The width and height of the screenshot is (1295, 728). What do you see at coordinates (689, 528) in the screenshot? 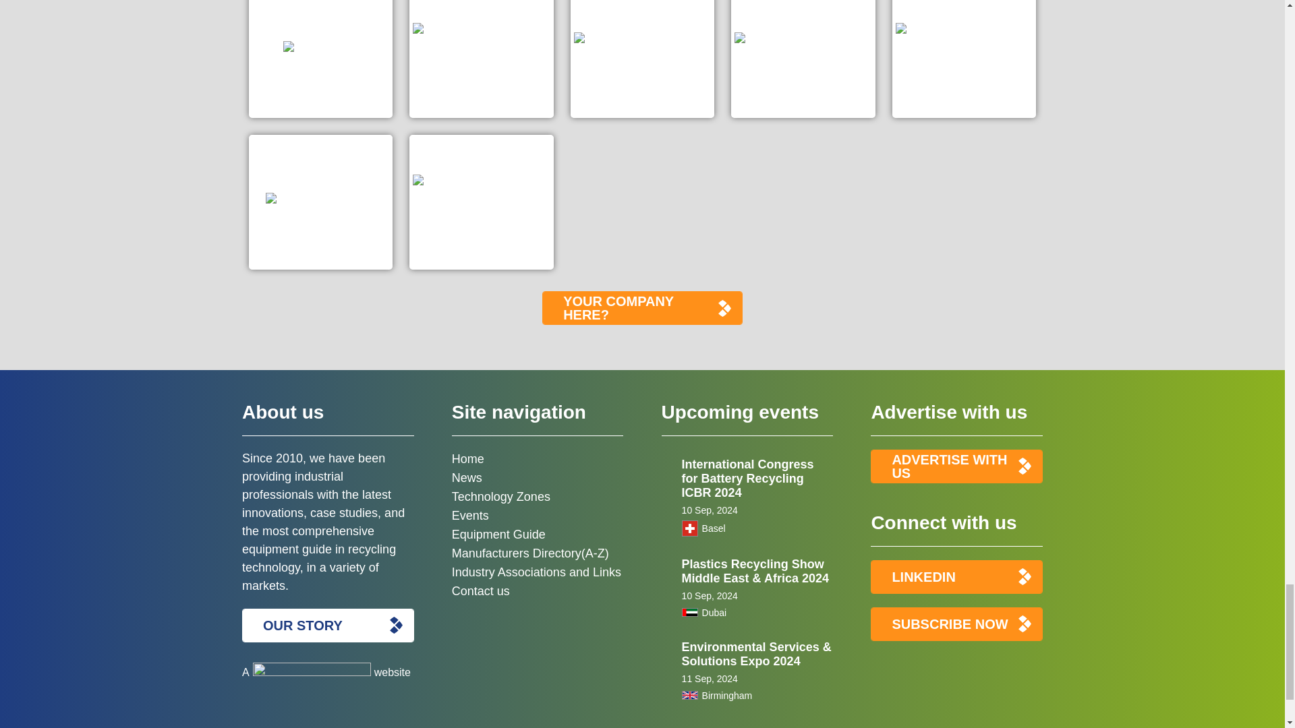
I see `Switzerland` at bounding box center [689, 528].